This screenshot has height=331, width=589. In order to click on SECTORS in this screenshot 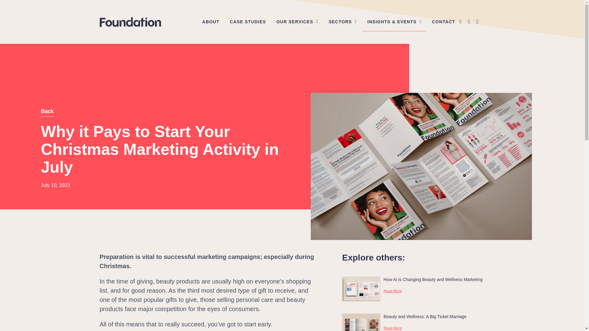, I will do `click(342, 21)`.